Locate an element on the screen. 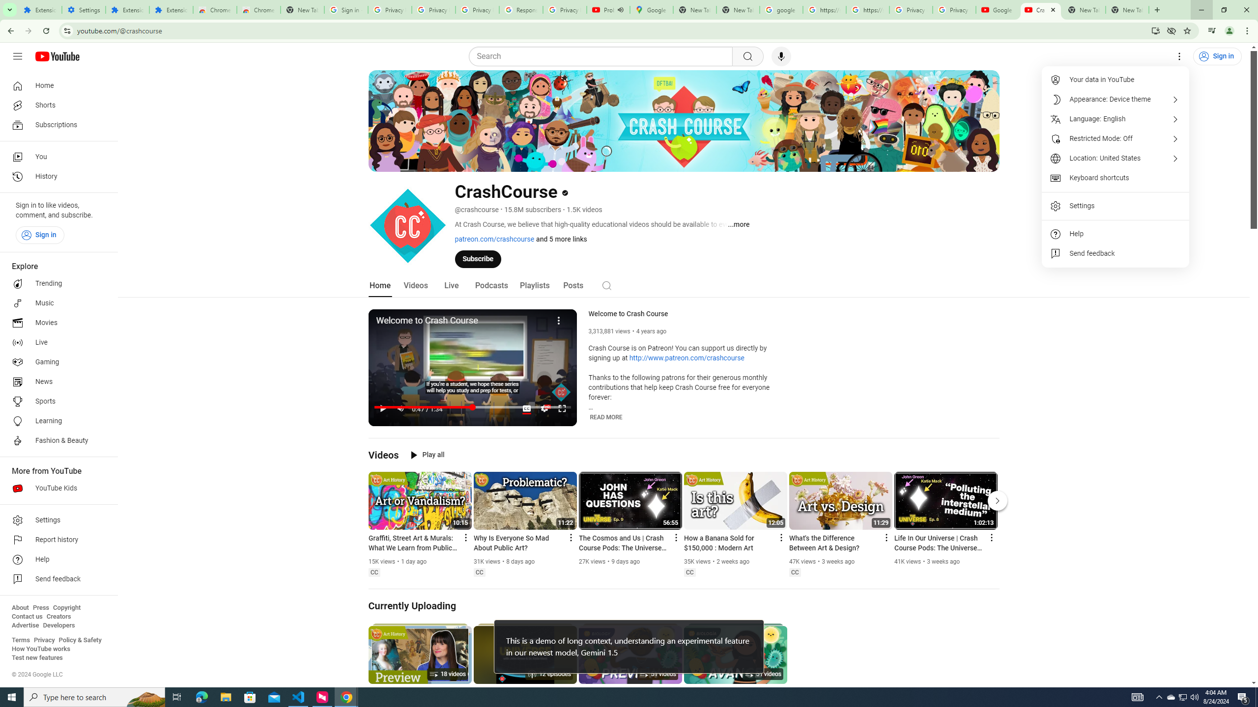 The height and width of the screenshot is (707, 1258). READ MORE is located at coordinates (606, 417).